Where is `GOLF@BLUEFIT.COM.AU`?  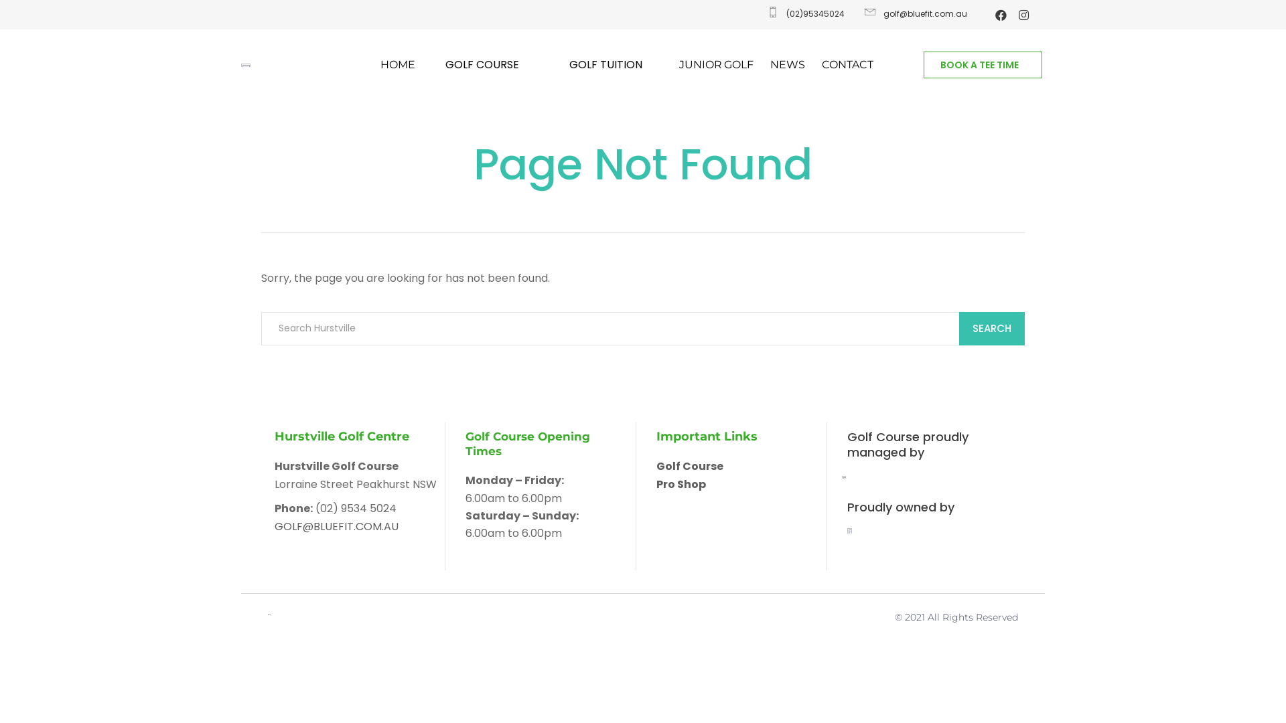
GOLF@BLUEFIT.COM.AU is located at coordinates (336, 526).